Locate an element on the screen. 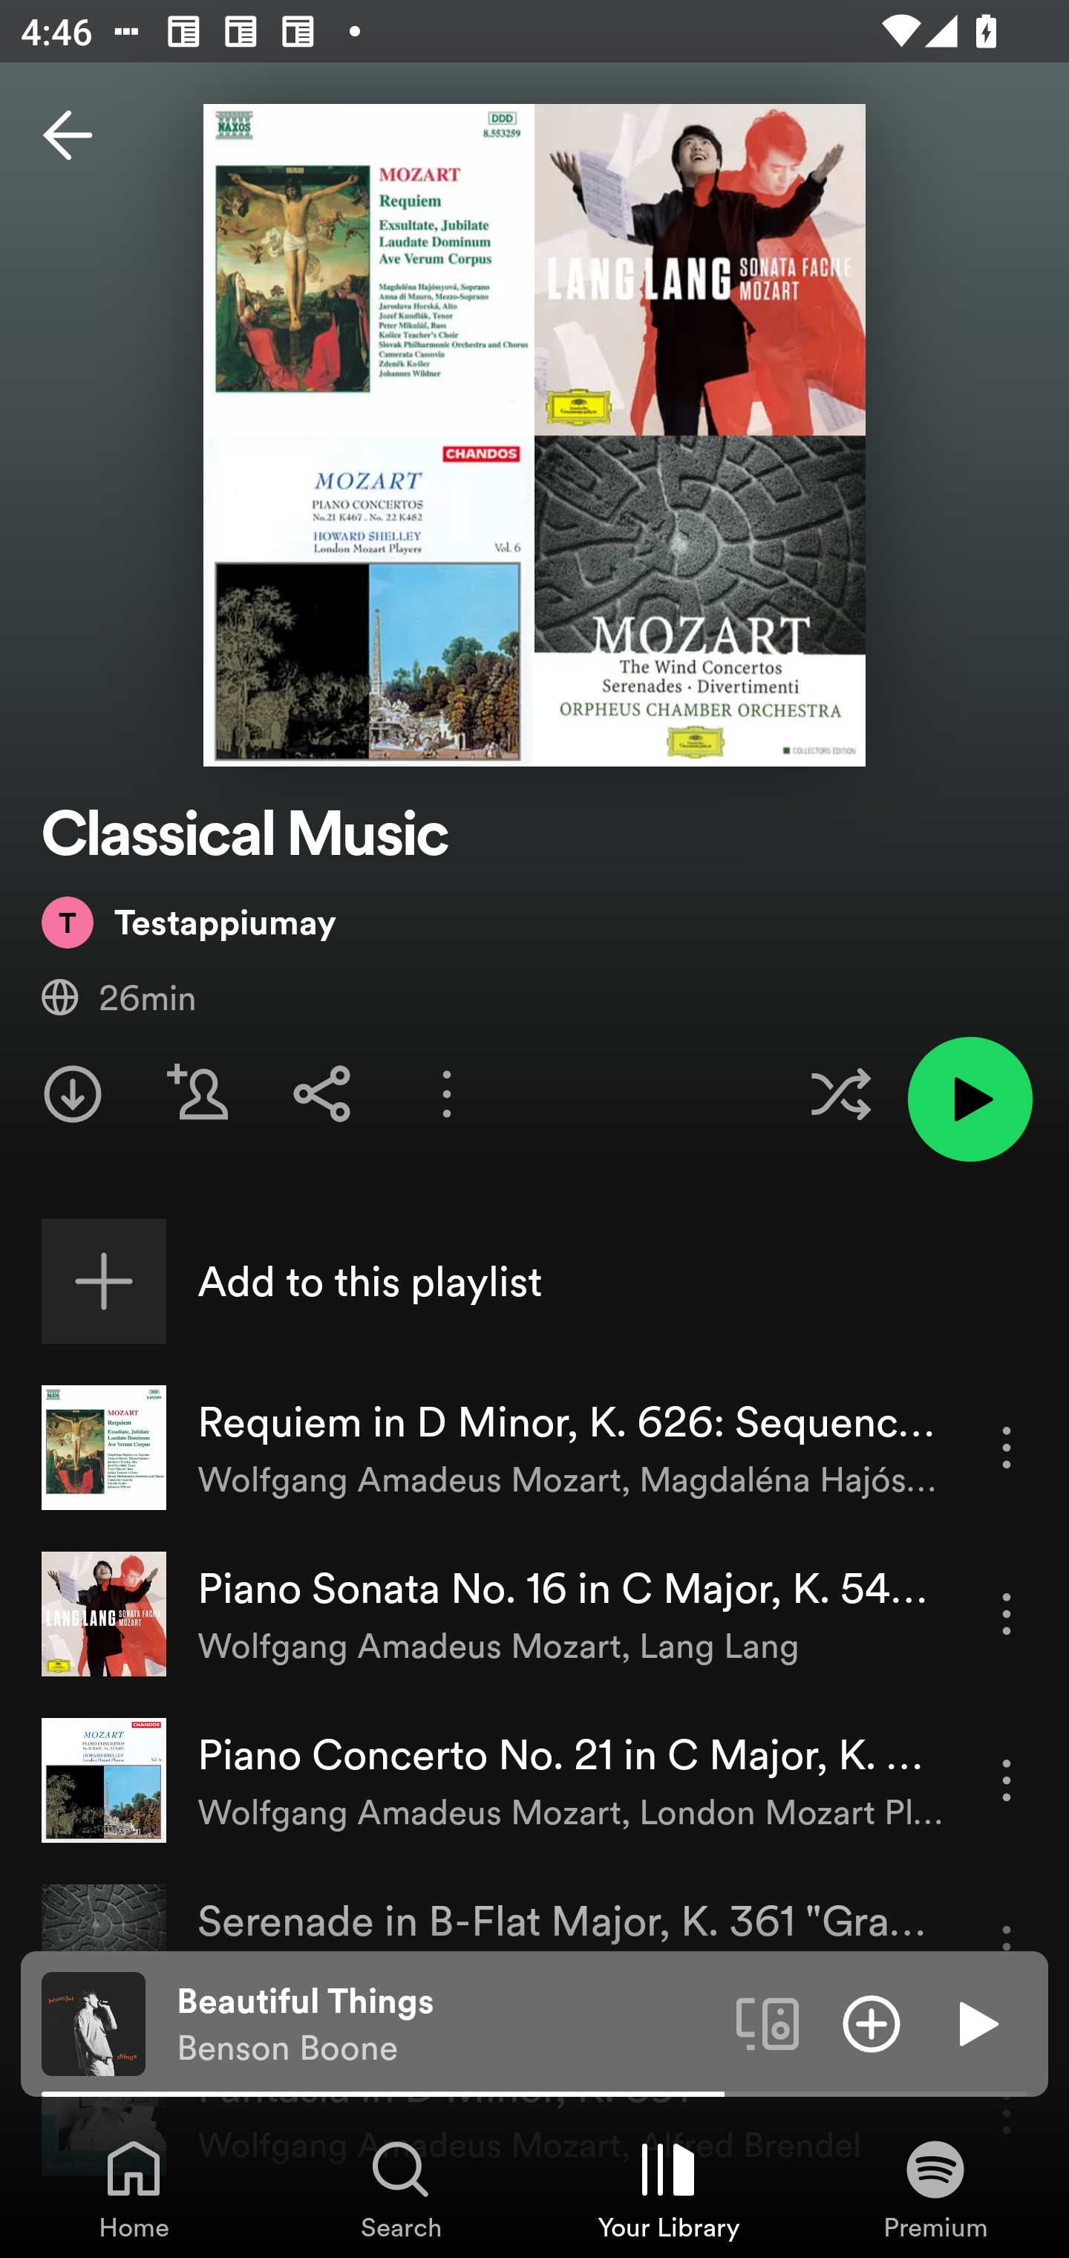 This screenshot has height=2258, width=1069. Enable shuffle for this playlist is located at coordinates (840, 1093).